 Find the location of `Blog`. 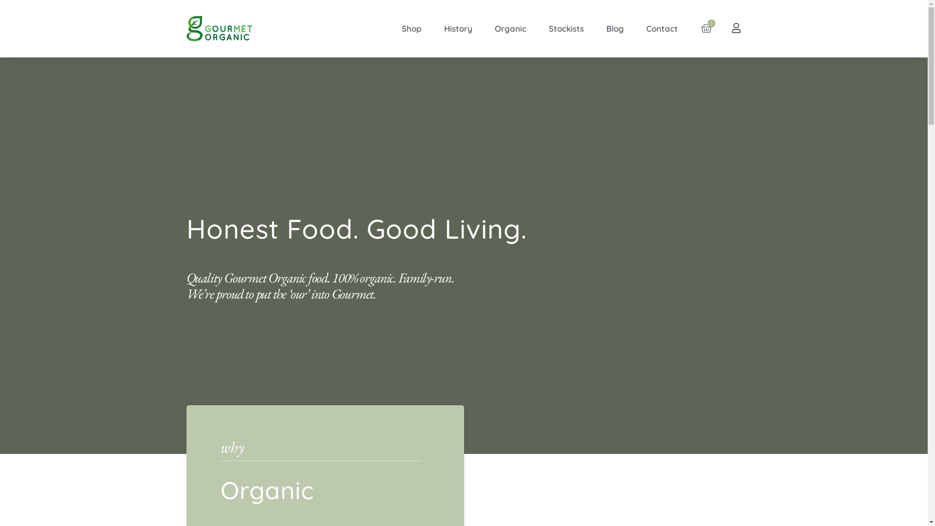

Blog is located at coordinates (615, 29).